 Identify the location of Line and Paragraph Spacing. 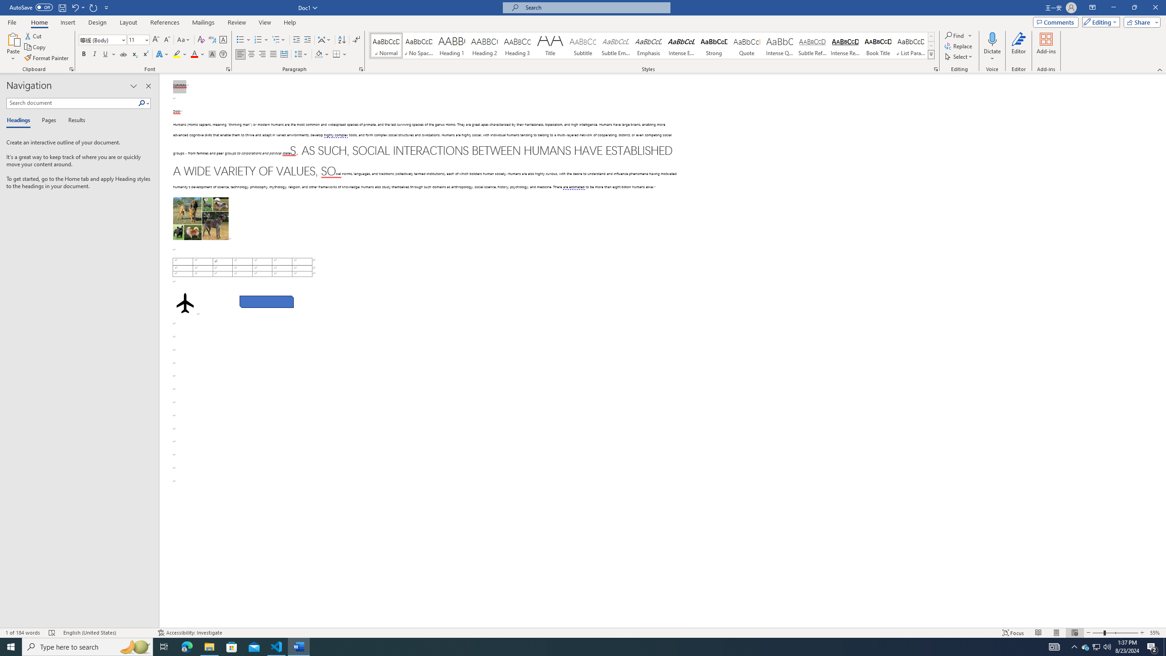
(302, 55).